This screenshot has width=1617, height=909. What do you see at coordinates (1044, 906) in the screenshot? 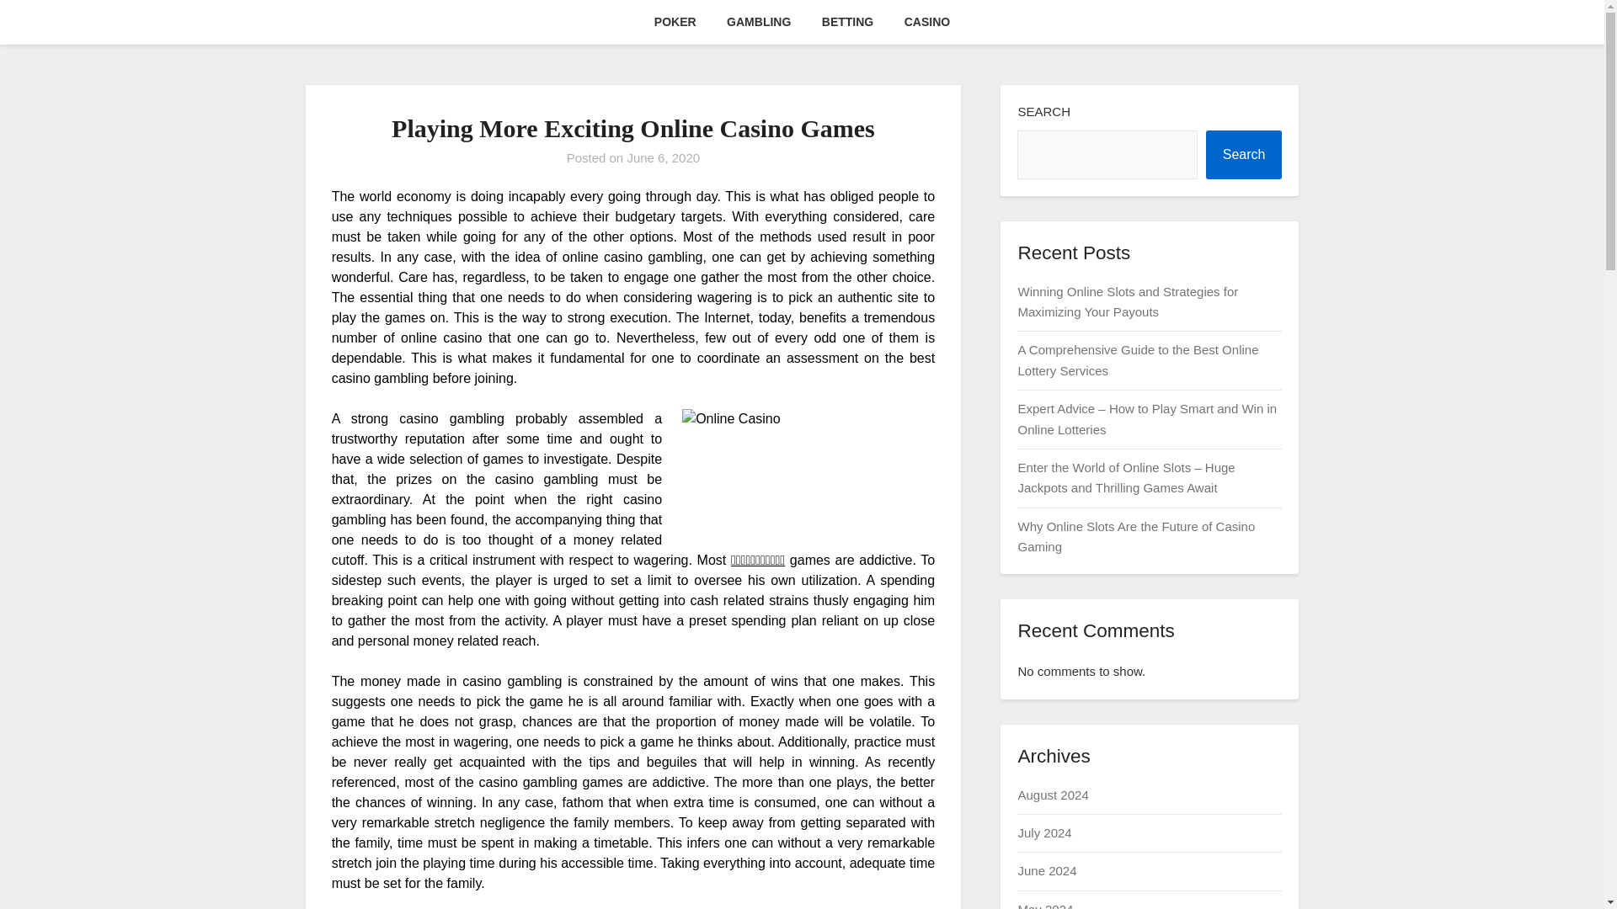
I see `May 2024` at bounding box center [1044, 906].